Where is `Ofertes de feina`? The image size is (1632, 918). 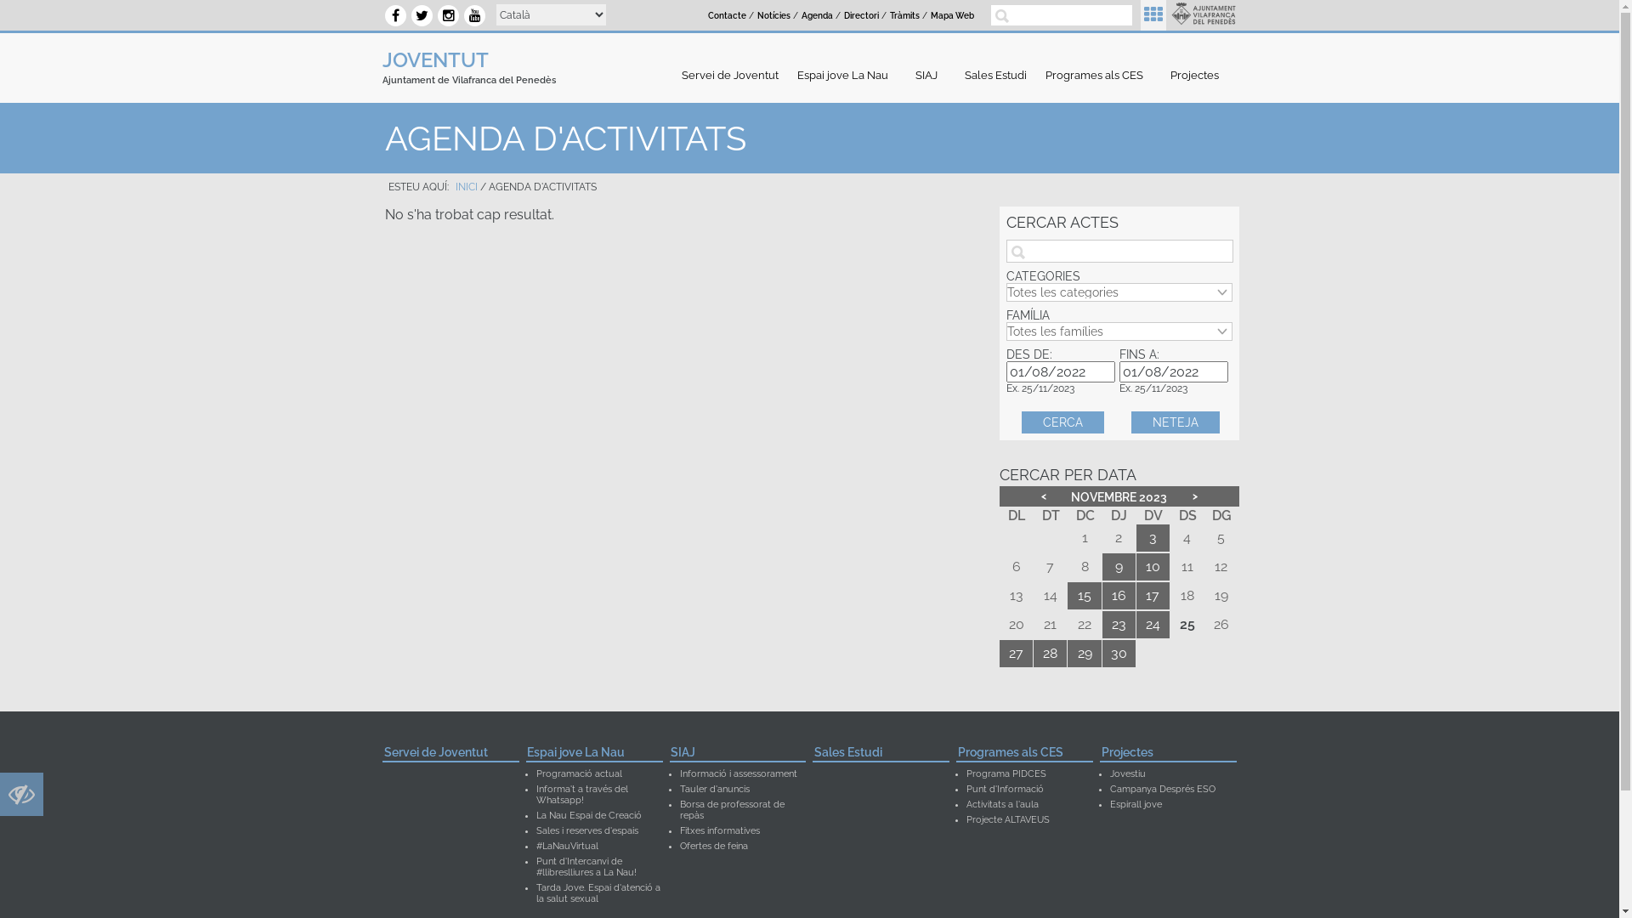
Ofertes de feina is located at coordinates (714, 847).